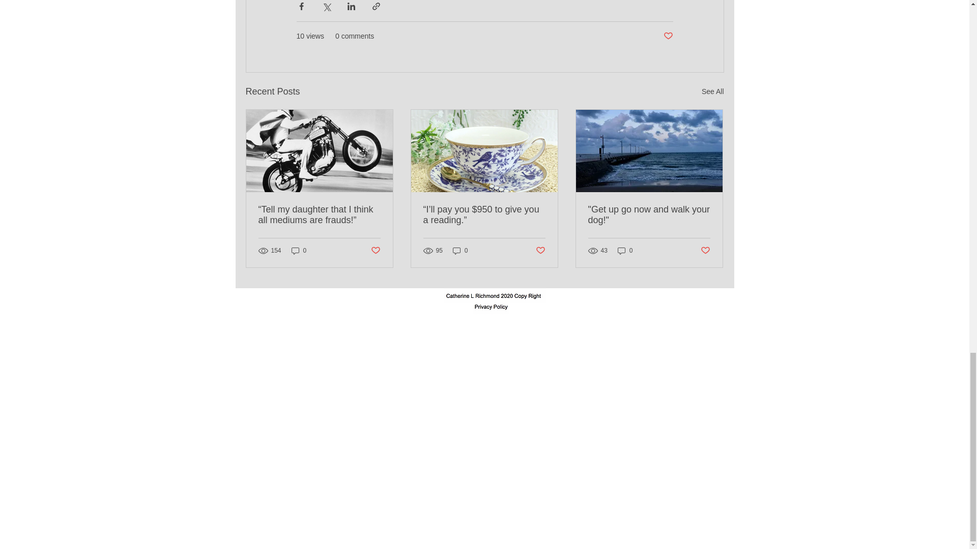  What do you see at coordinates (625, 251) in the screenshot?
I see `0` at bounding box center [625, 251].